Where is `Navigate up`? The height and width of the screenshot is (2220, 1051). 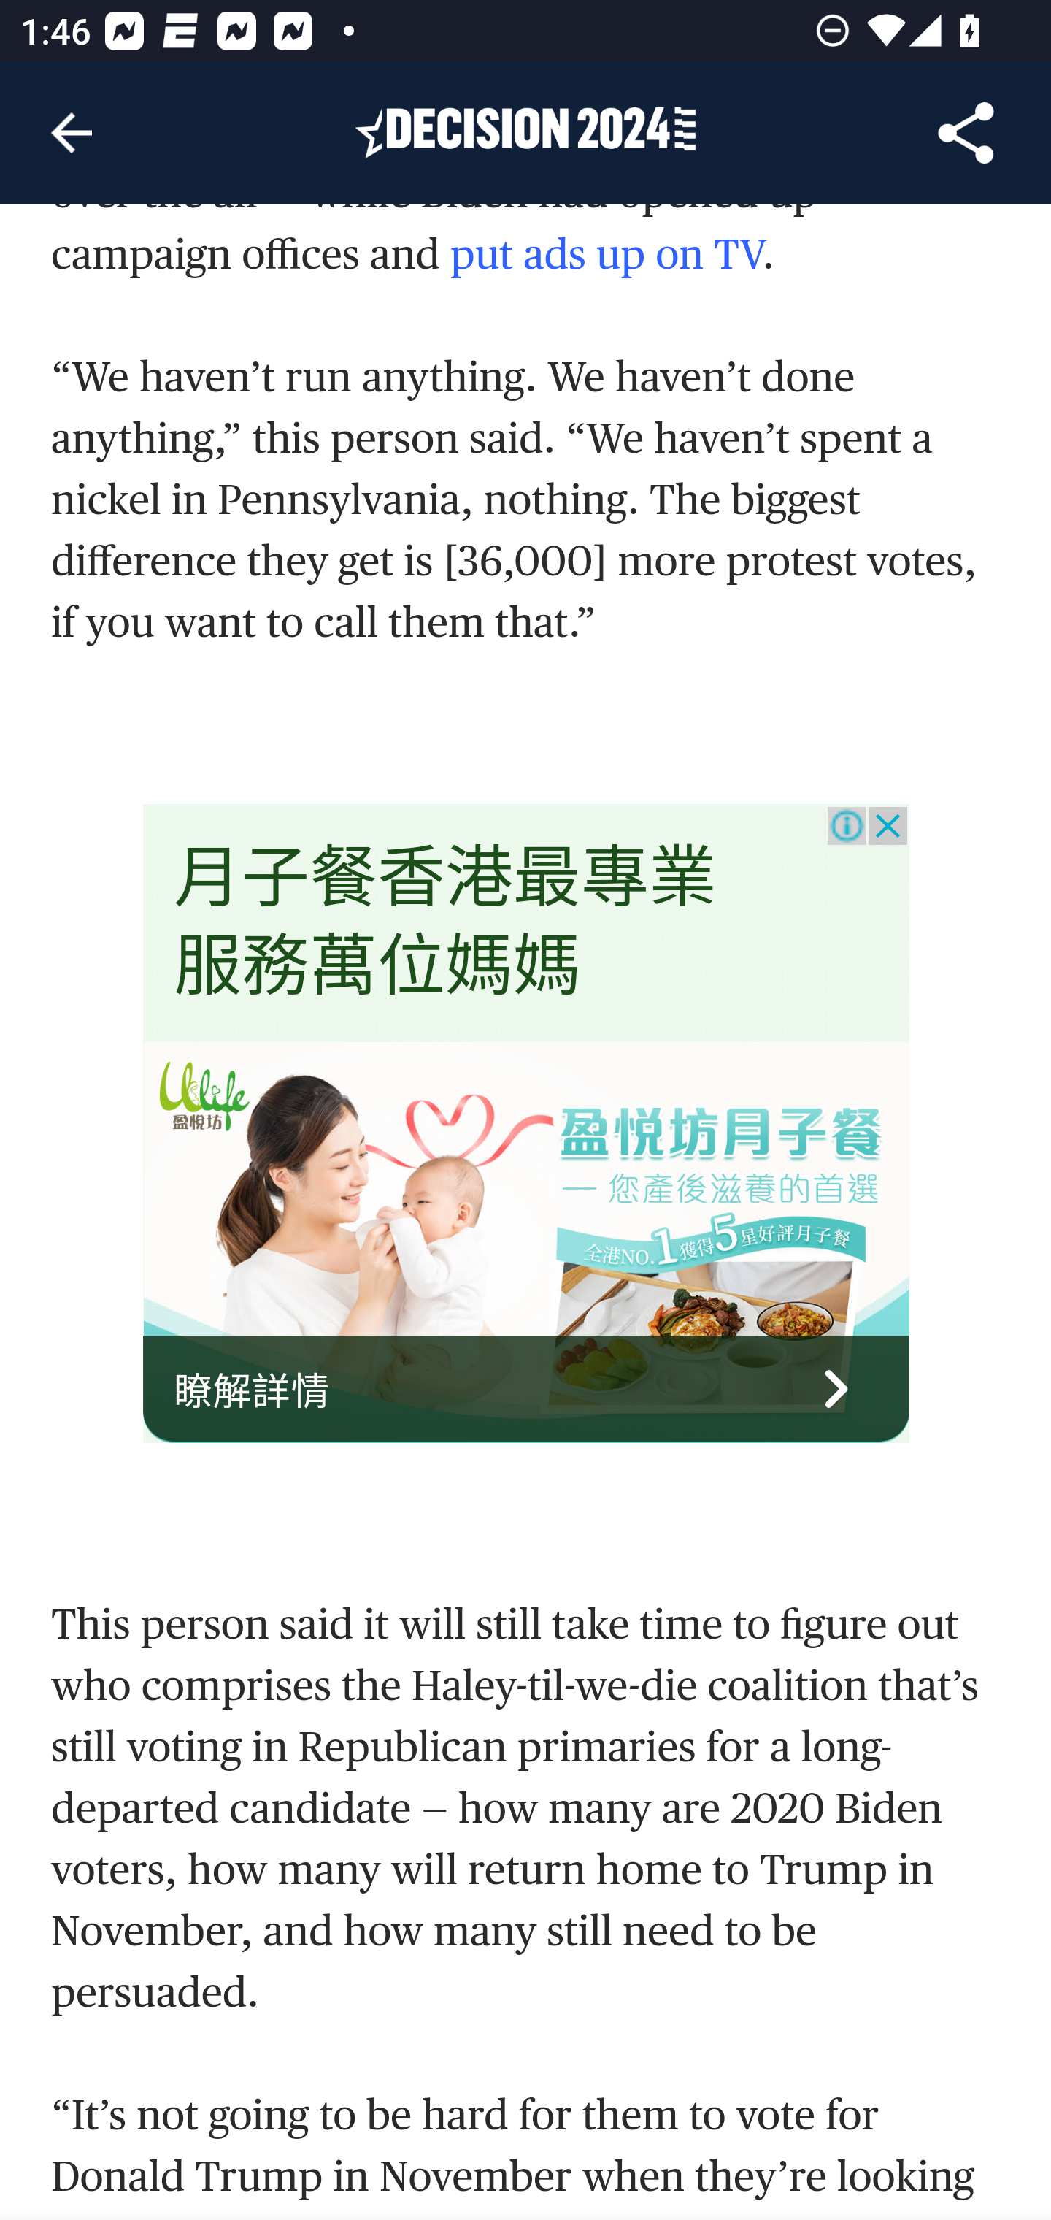 Navigate up is located at coordinates (72, 133).